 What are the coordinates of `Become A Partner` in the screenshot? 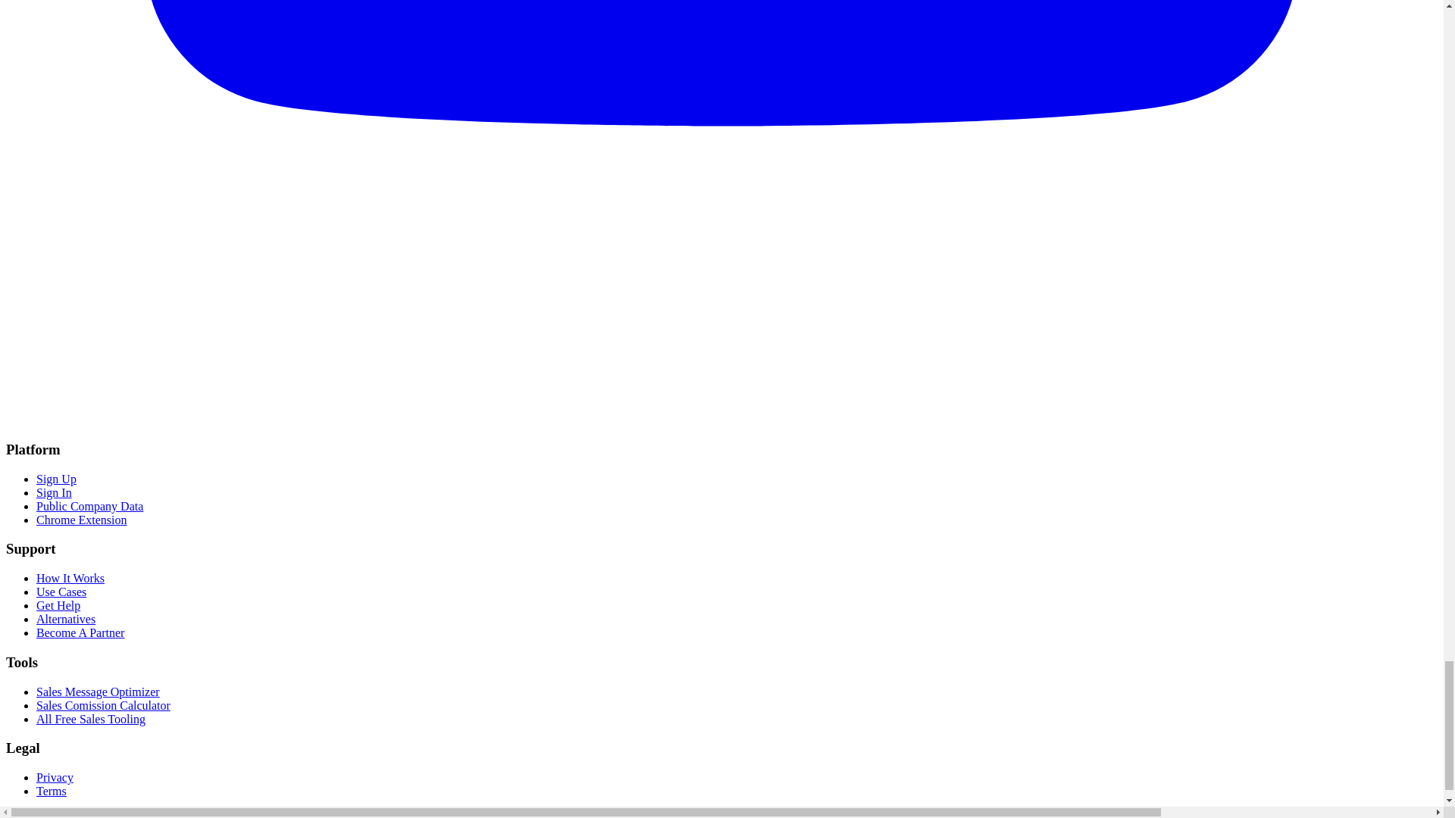 It's located at (80, 632).